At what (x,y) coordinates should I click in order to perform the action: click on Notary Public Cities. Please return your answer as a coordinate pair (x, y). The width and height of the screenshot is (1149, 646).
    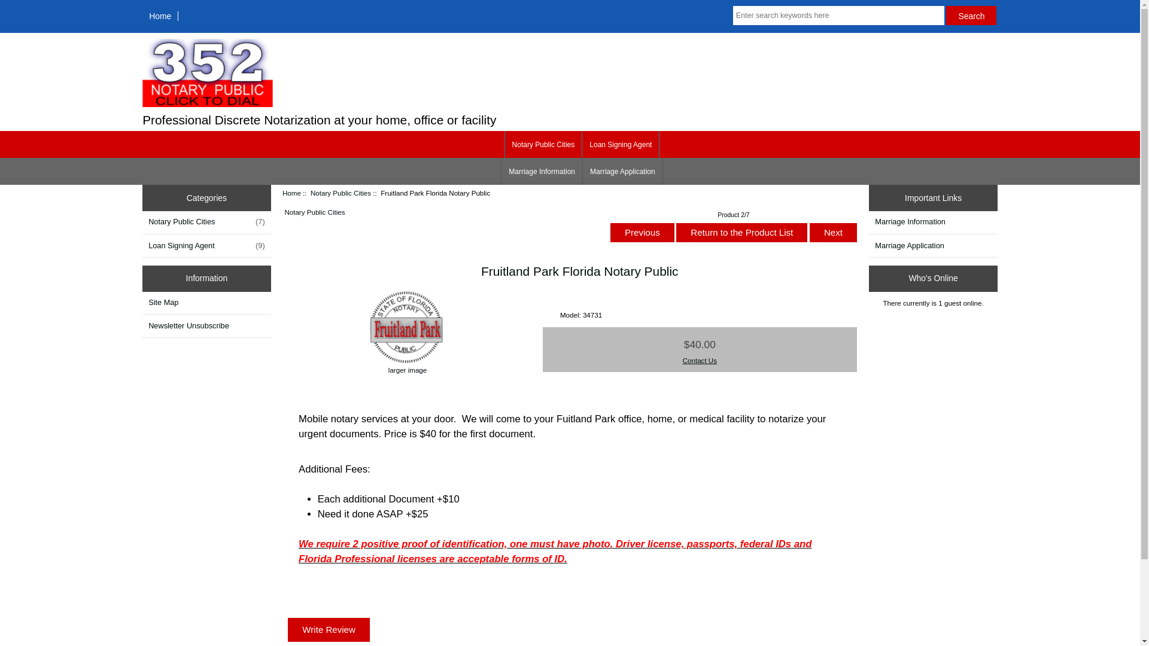
    Looking at the image, I should click on (341, 193).